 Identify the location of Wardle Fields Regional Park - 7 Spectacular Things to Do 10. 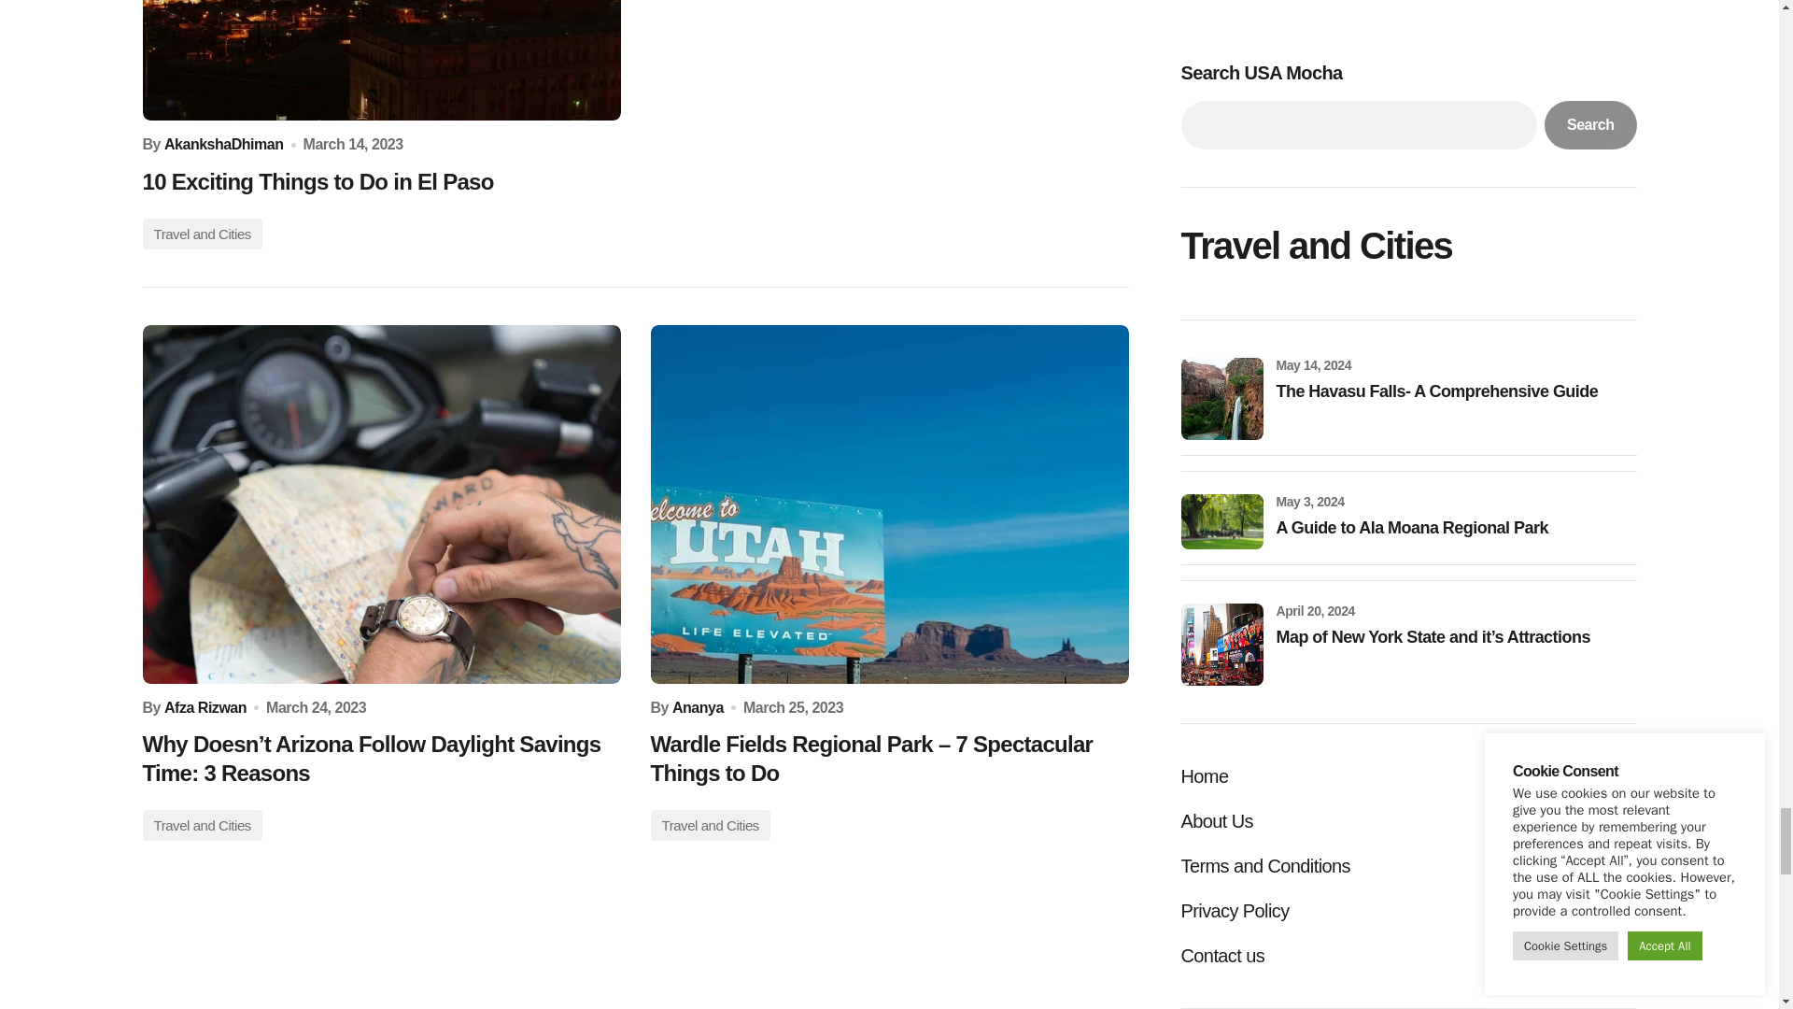
(888, 504).